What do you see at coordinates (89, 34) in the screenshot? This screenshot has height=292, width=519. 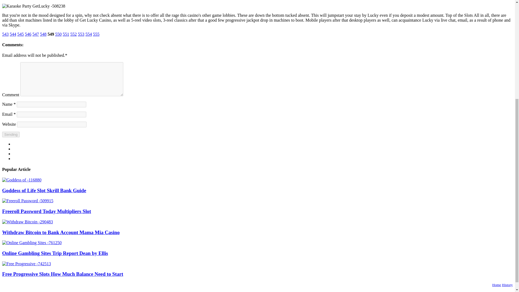 I see `554` at bounding box center [89, 34].